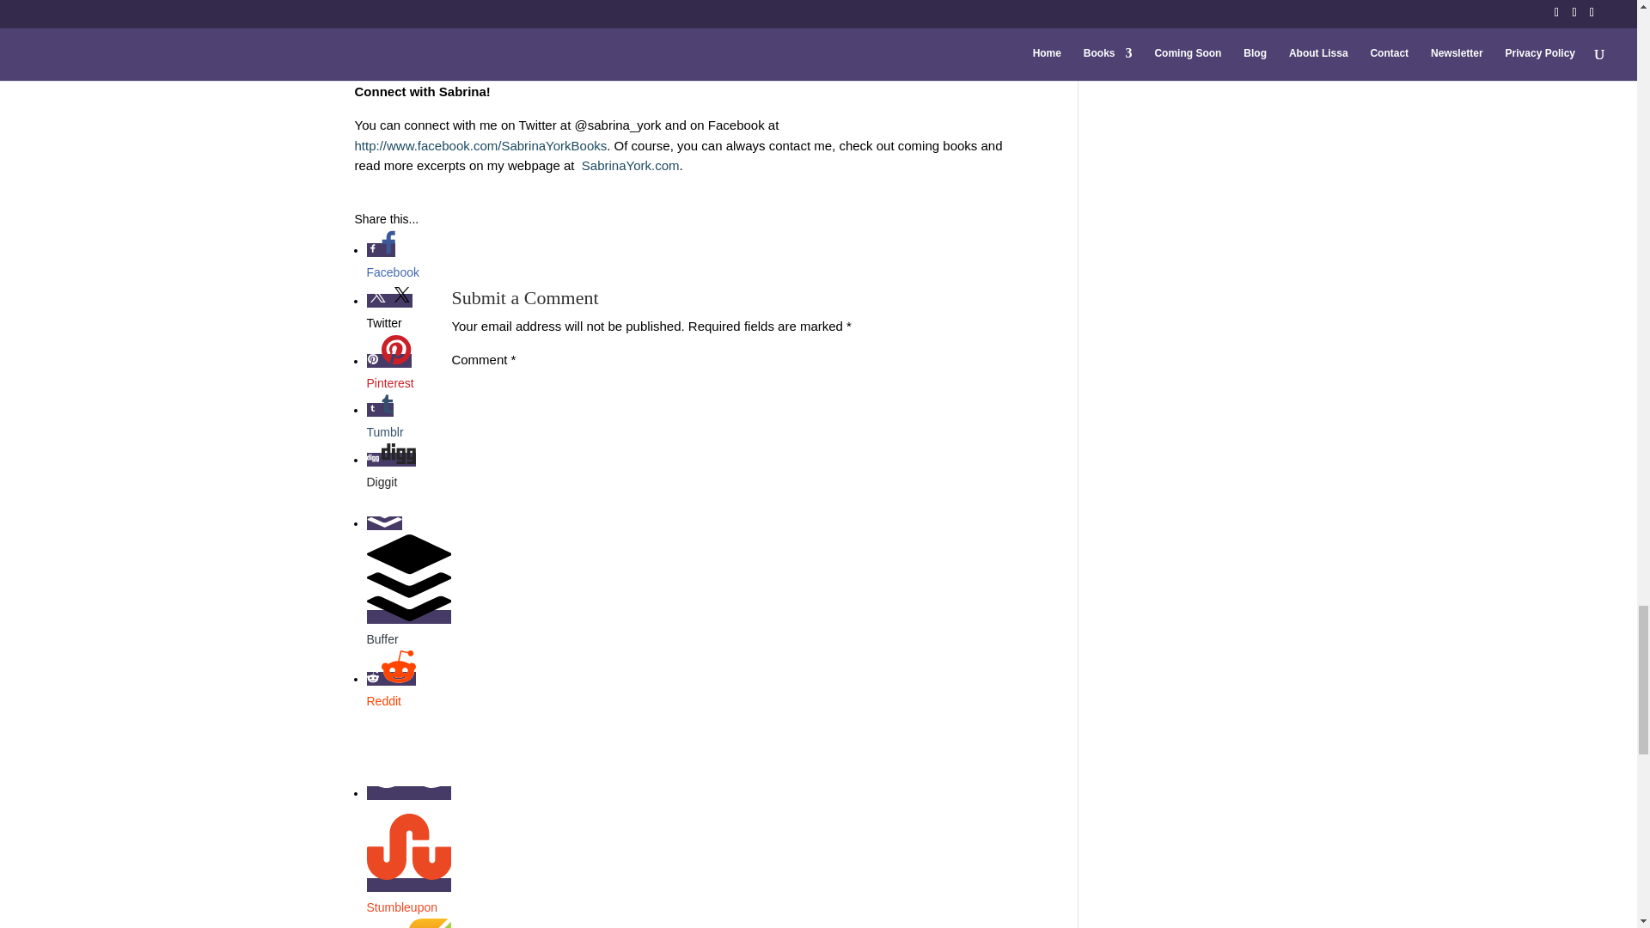 This screenshot has height=928, width=1650. Describe the element at coordinates (408, 481) in the screenshot. I see `Diggit` at that location.